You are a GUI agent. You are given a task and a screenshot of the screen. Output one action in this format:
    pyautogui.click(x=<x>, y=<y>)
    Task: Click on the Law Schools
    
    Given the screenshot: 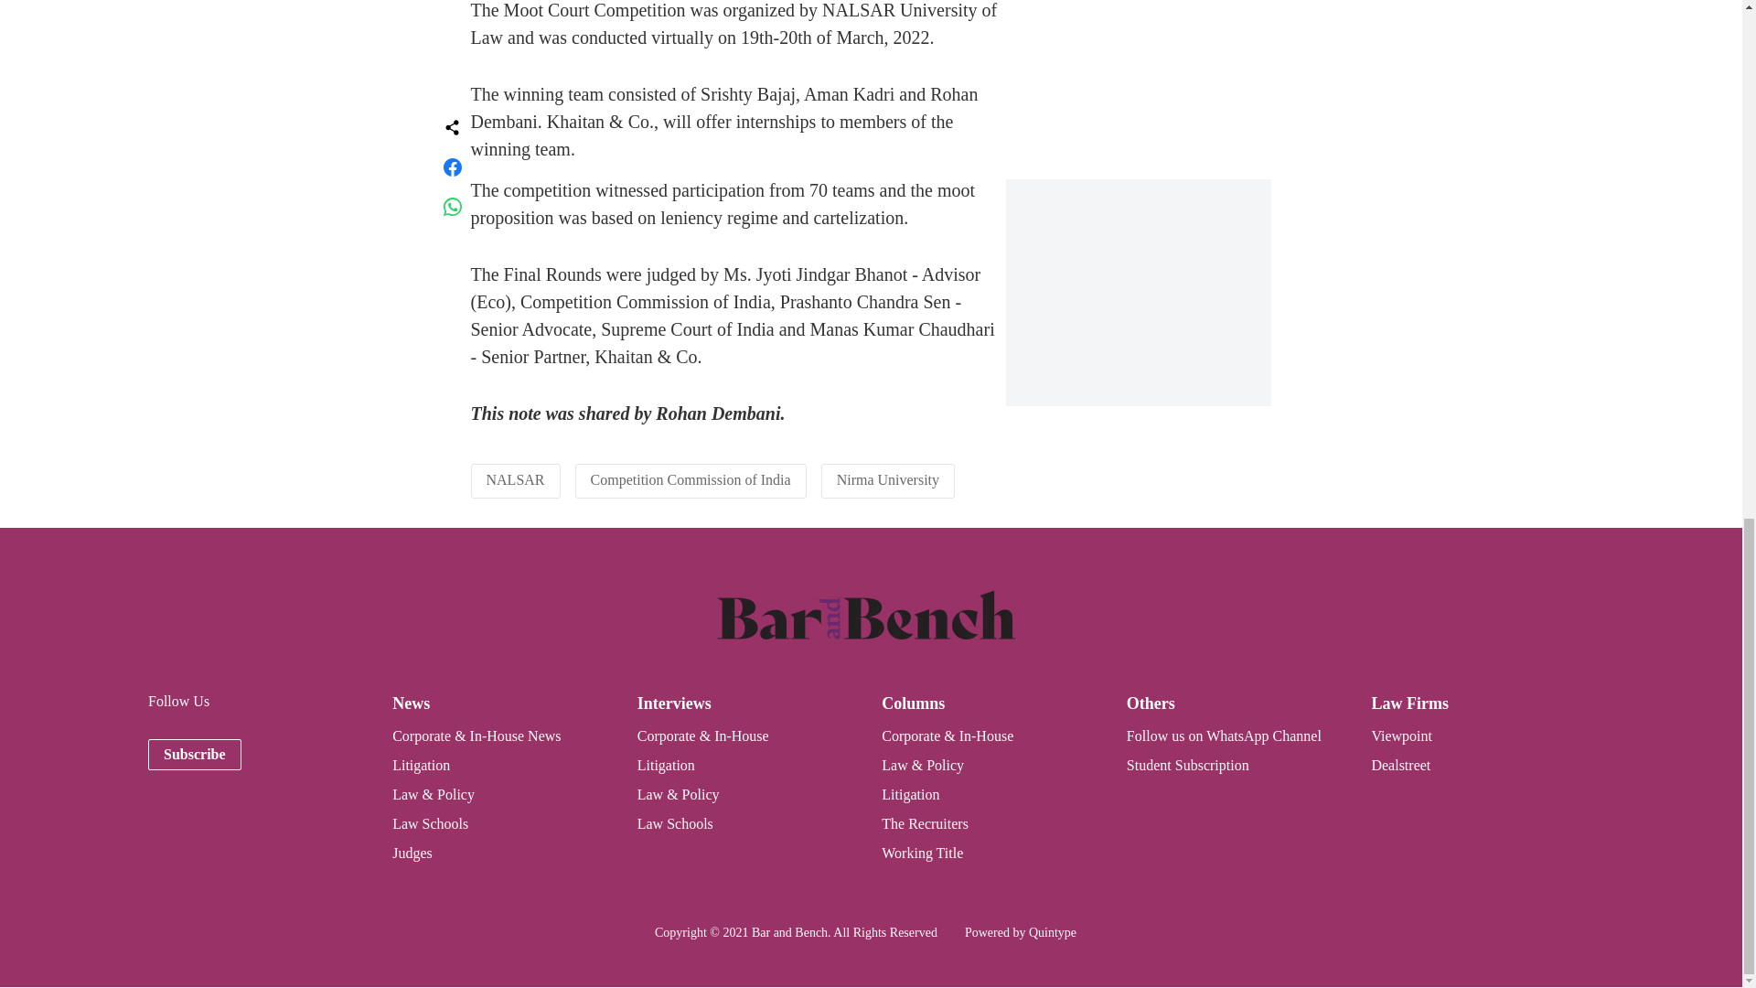 What is the action you would take?
    pyautogui.click(x=675, y=823)
    